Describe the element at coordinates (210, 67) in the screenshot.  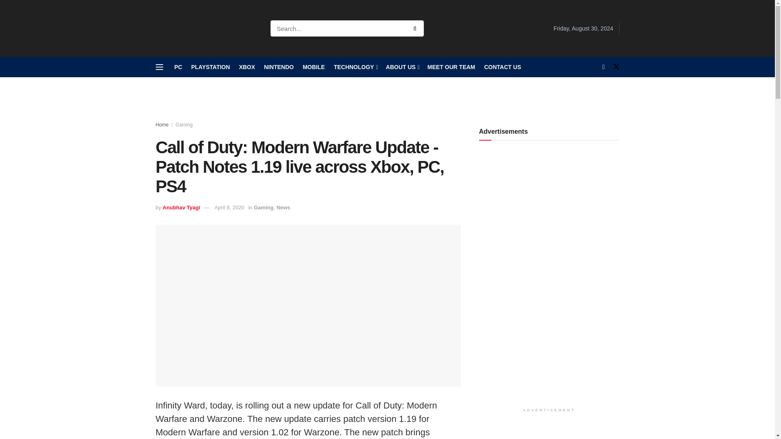
I see `PLAYSTATION` at that location.